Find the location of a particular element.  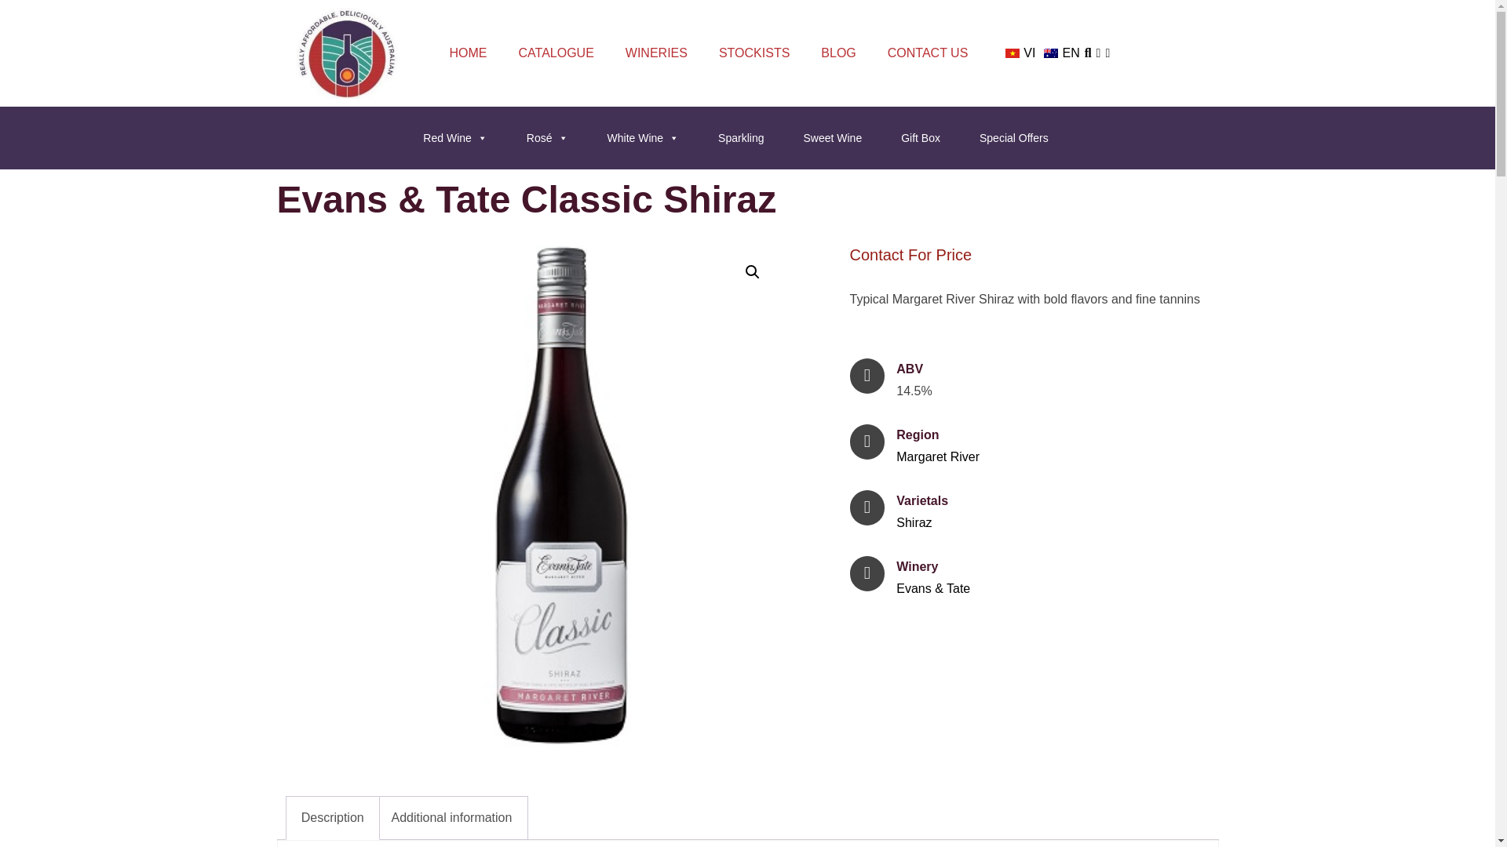

VI is located at coordinates (1018, 53).